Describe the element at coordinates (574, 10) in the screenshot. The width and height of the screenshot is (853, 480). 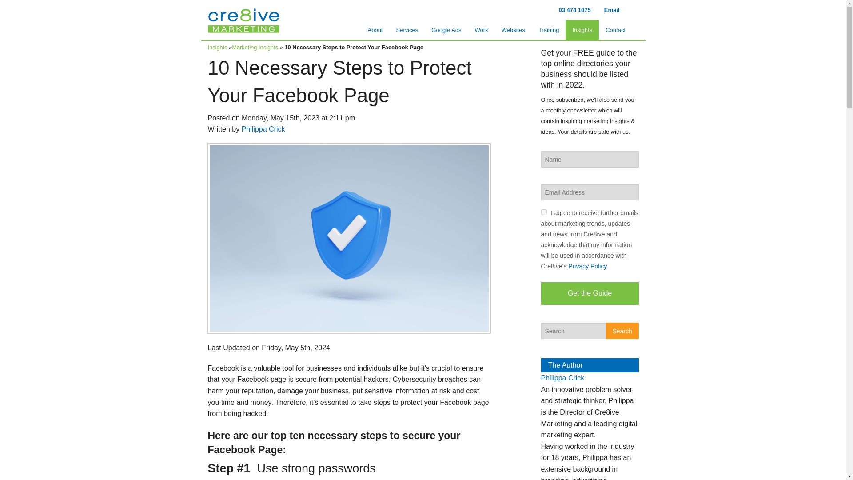
I see `03 474 1075` at that location.